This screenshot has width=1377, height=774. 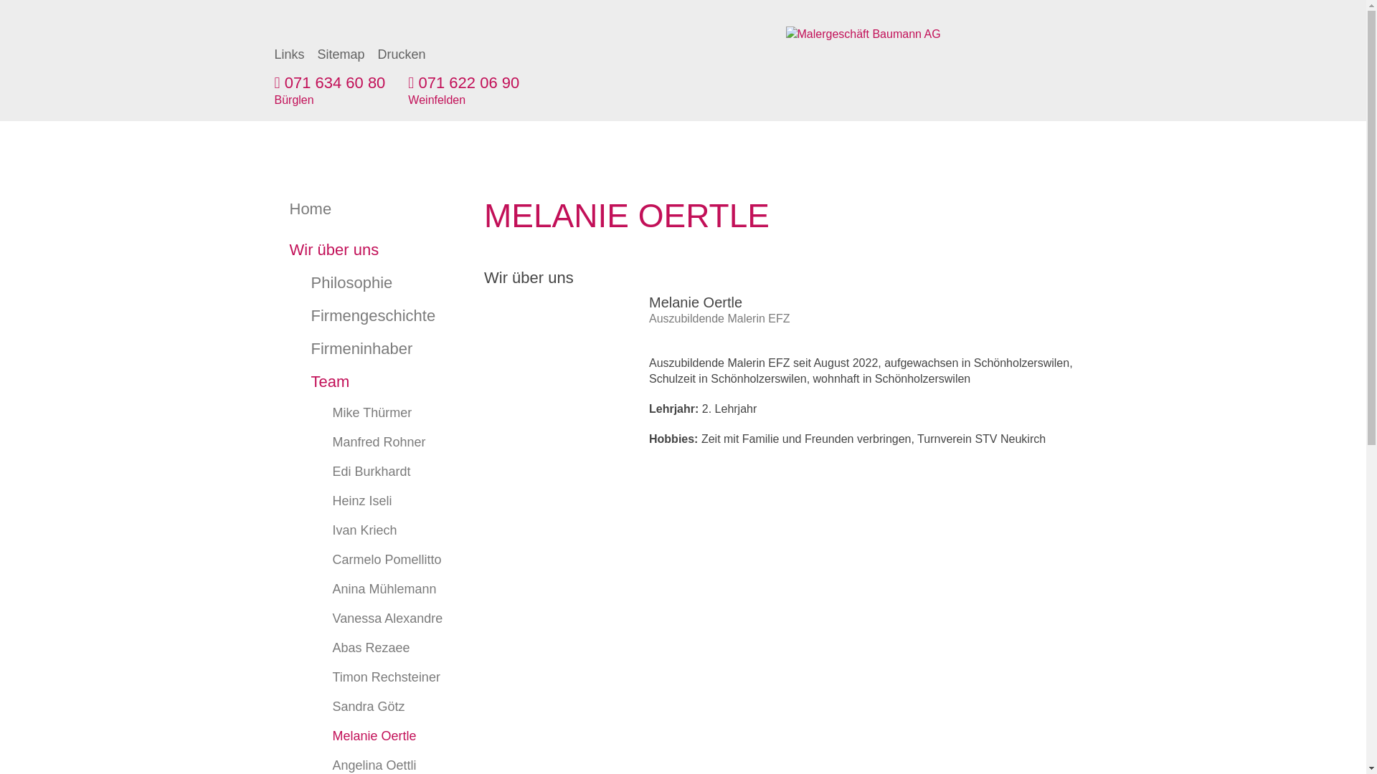 I want to click on Drucken, so click(x=402, y=54).